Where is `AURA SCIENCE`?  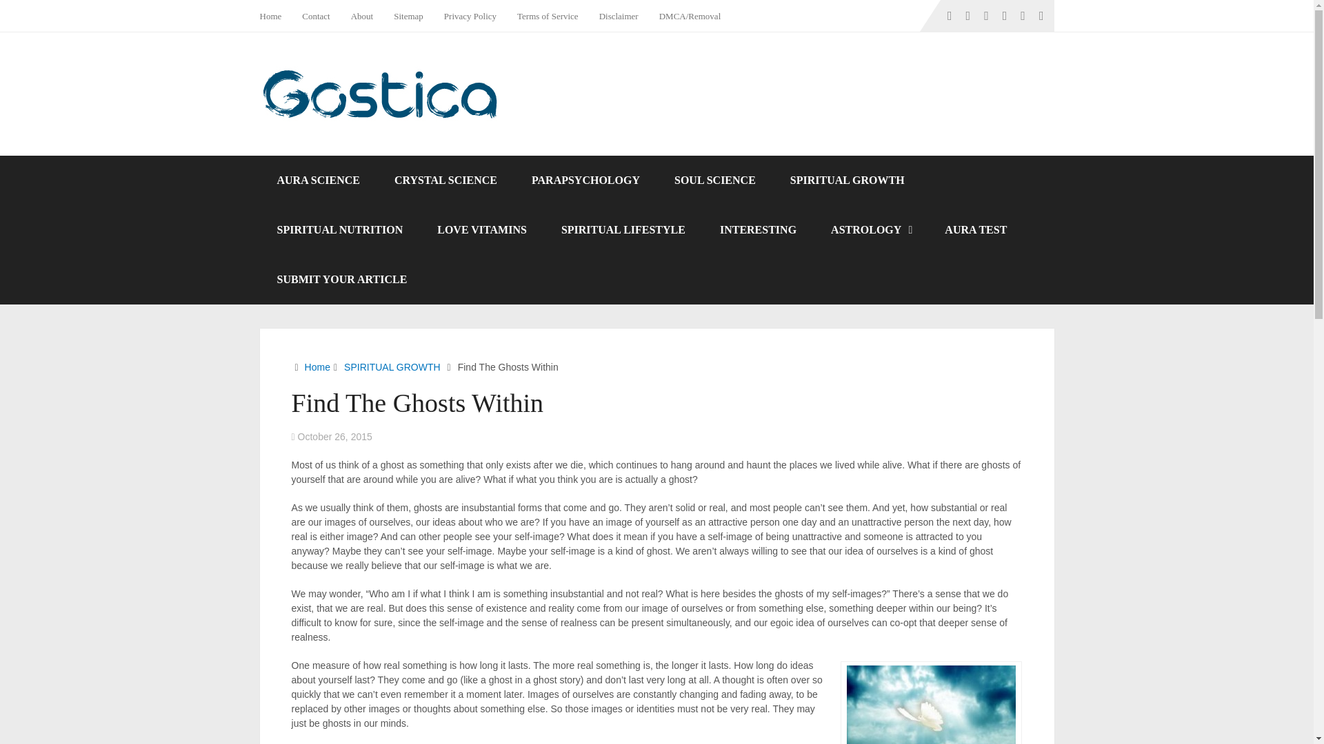
AURA SCIENCE is located at coordinates (317, 180).